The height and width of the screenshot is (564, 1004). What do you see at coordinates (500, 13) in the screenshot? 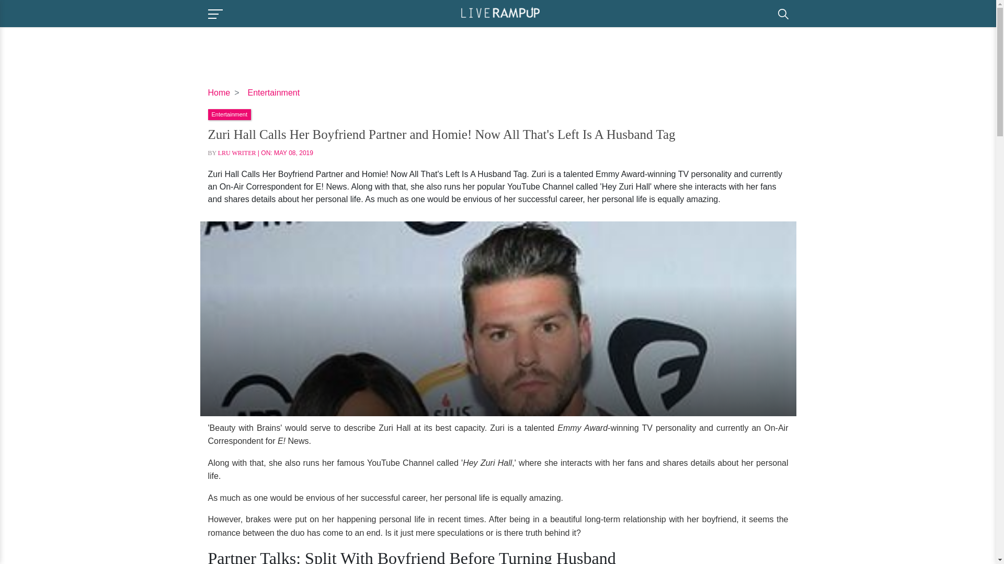
I see `Liverampup` at bounding box center [500, 13].